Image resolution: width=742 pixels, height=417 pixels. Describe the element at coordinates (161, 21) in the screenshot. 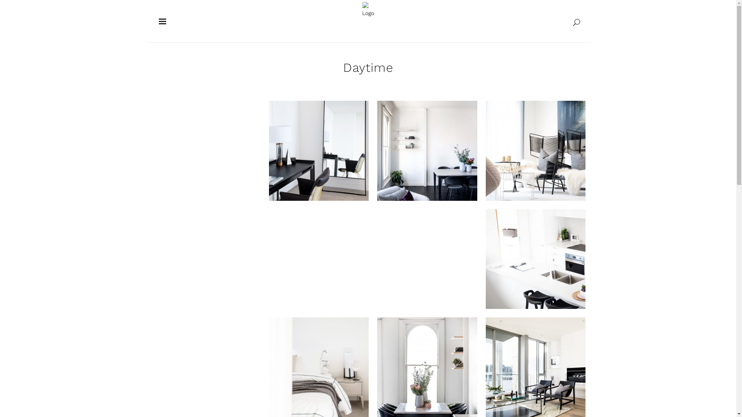

I see ` ` at that location.